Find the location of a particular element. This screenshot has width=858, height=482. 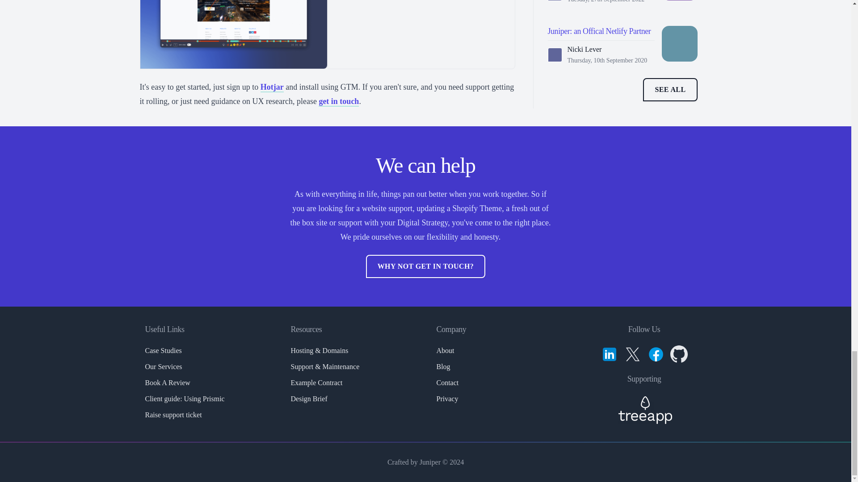

Design Brief is located at coordinates (308, 398).